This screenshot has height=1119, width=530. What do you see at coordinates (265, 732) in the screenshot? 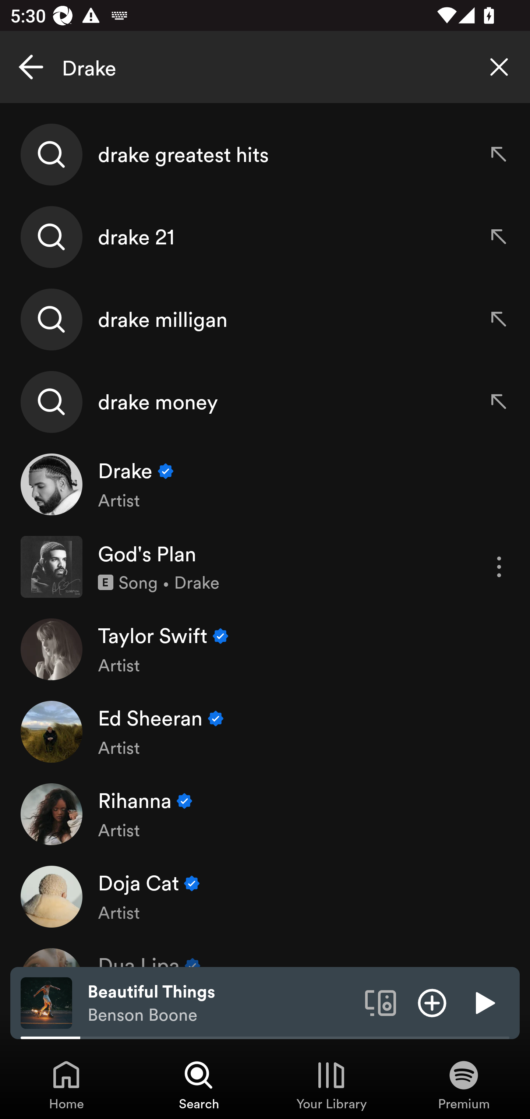
I see `Ed Sheeran Verified Artist` at bounding box center [265, 732].